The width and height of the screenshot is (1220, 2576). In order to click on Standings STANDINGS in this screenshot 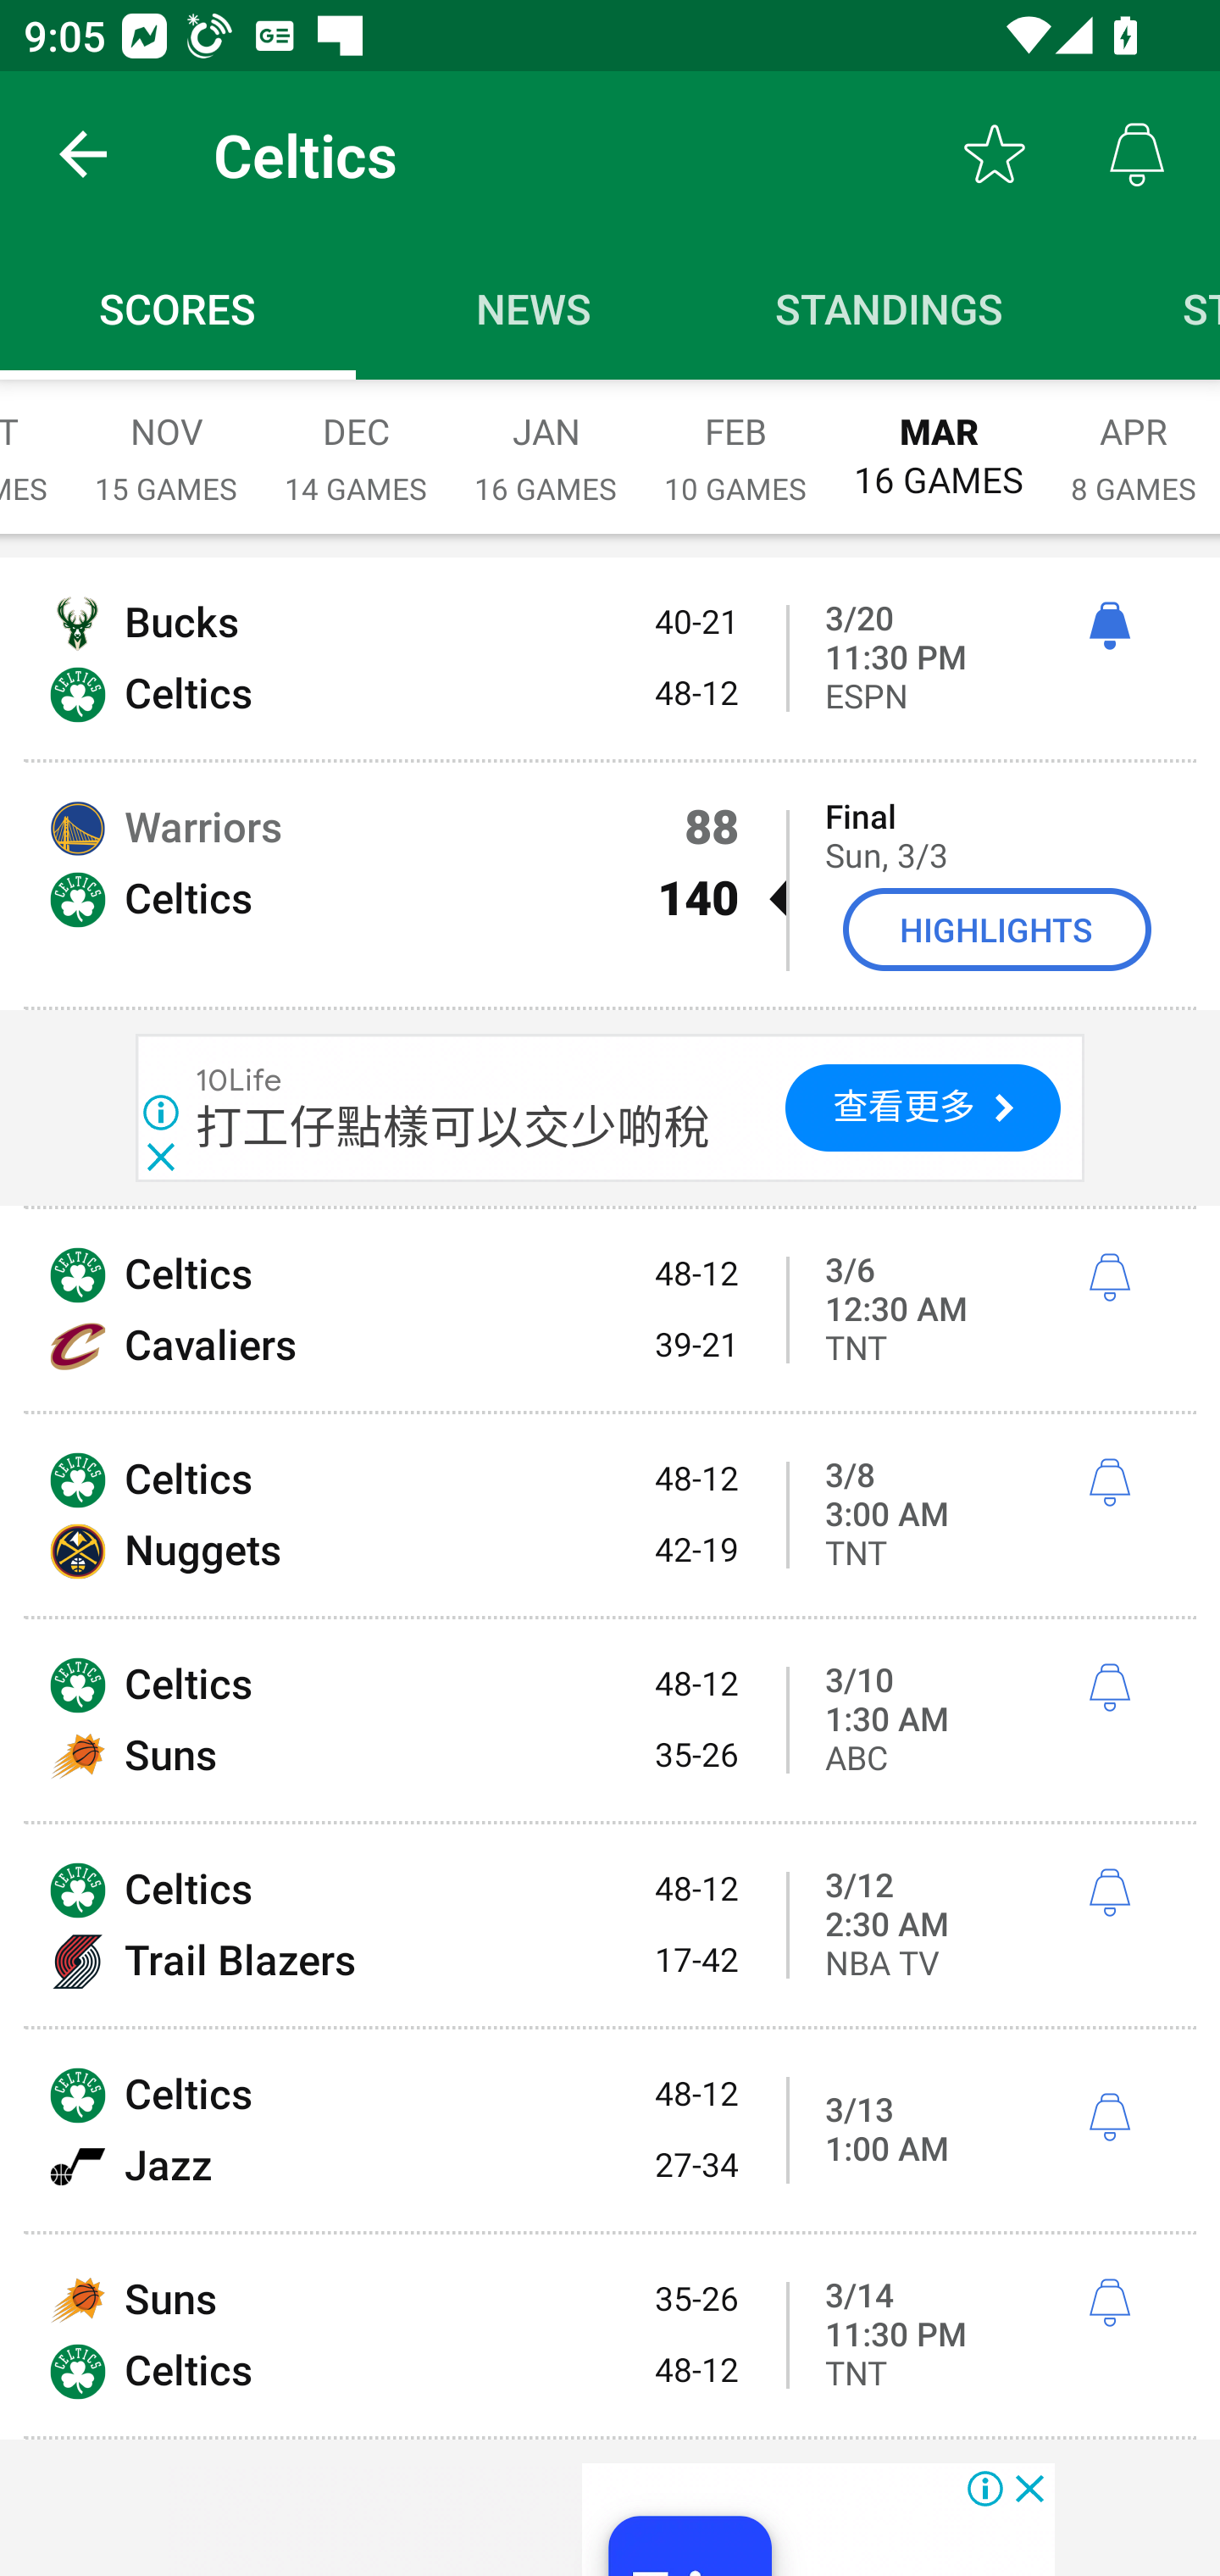, I will do `click(890, 307)`.